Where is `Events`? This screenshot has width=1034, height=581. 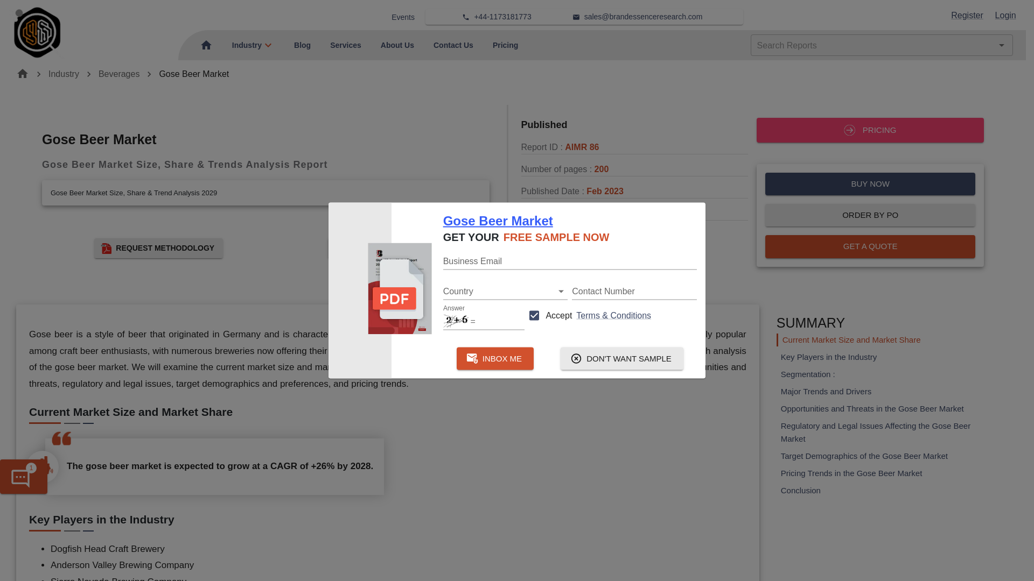 Events is located at coordinates (403, 17).